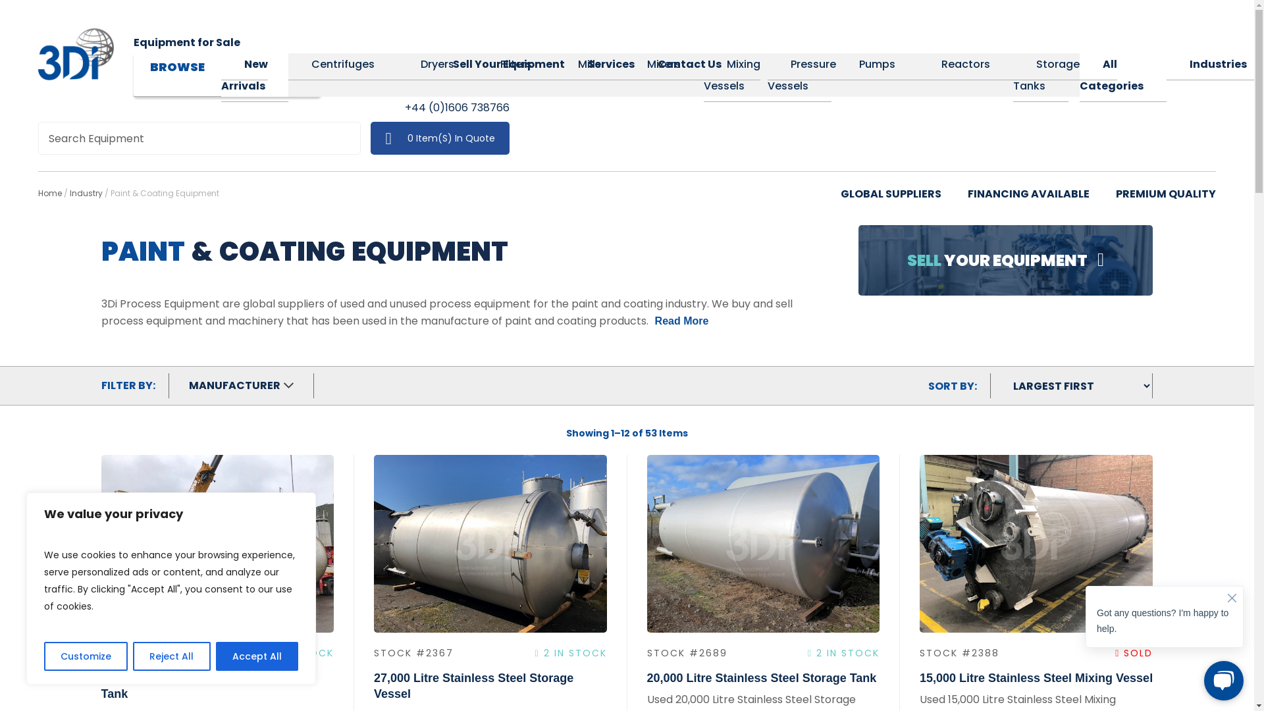  I want to click on +44 (0)1606 738766, so click(457, 108).